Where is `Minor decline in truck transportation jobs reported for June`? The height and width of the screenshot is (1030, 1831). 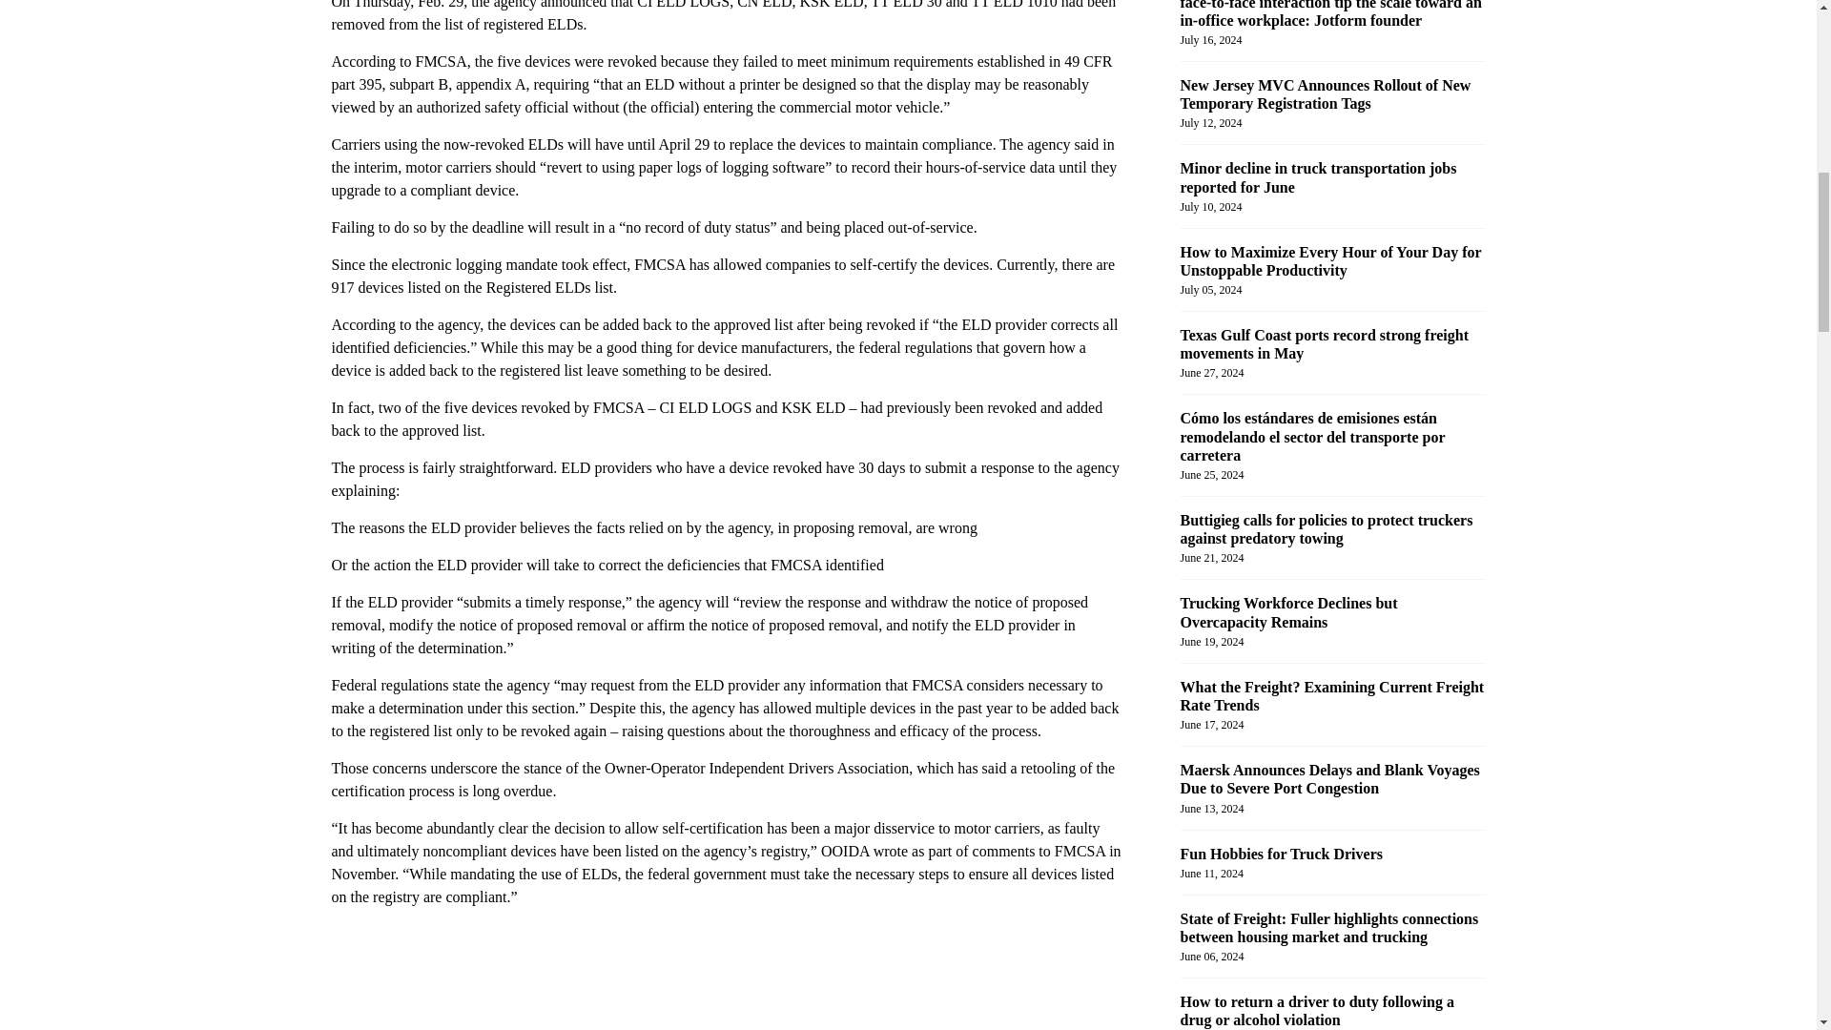
Minor decline in truck transportation jobs reported for June is located at coordinates (1319, 177).